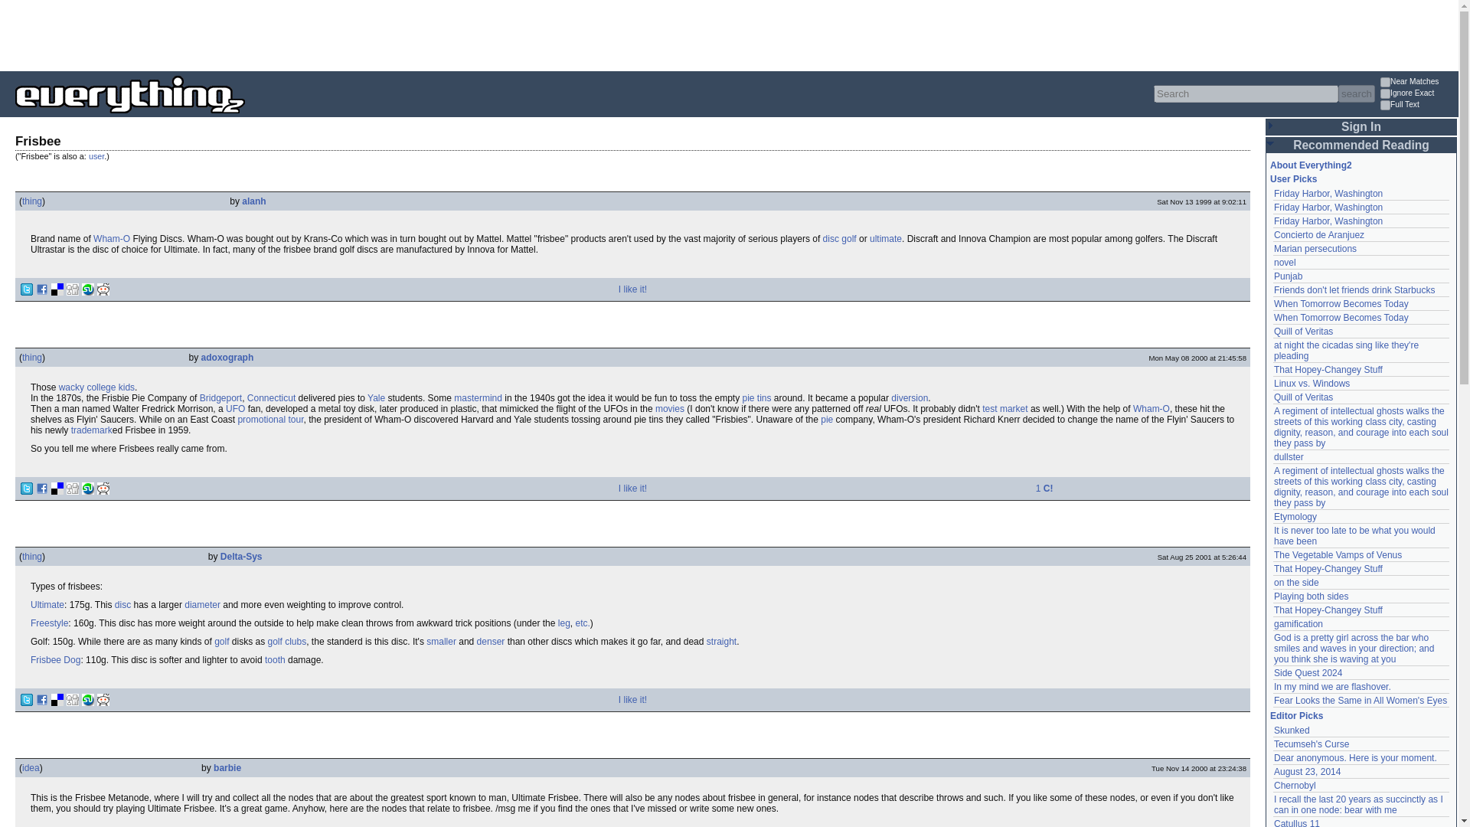 Image resolution: width=1470 pixels, height=827 pixels. I want to click on ultimate, so click(886, 238).